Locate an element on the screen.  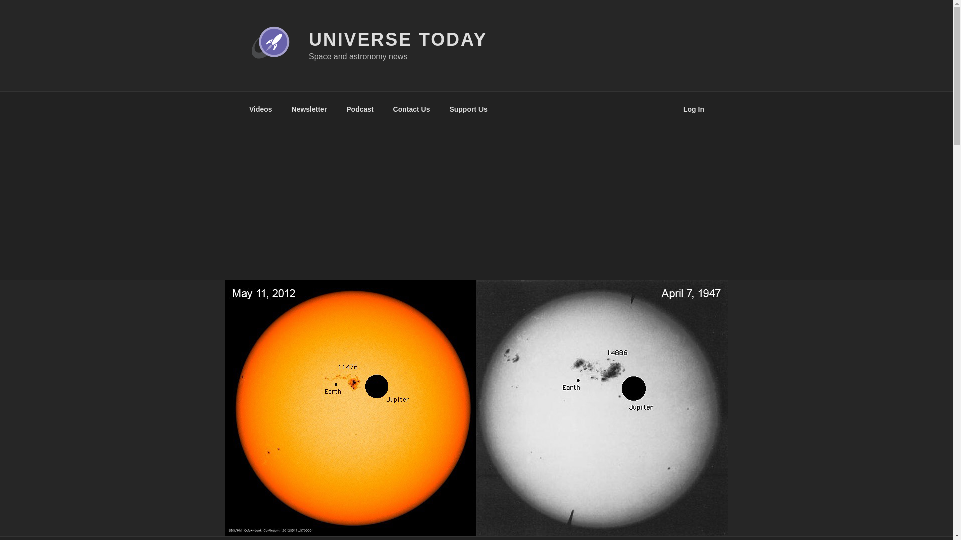
Videos is located at coordinates (260, 109).